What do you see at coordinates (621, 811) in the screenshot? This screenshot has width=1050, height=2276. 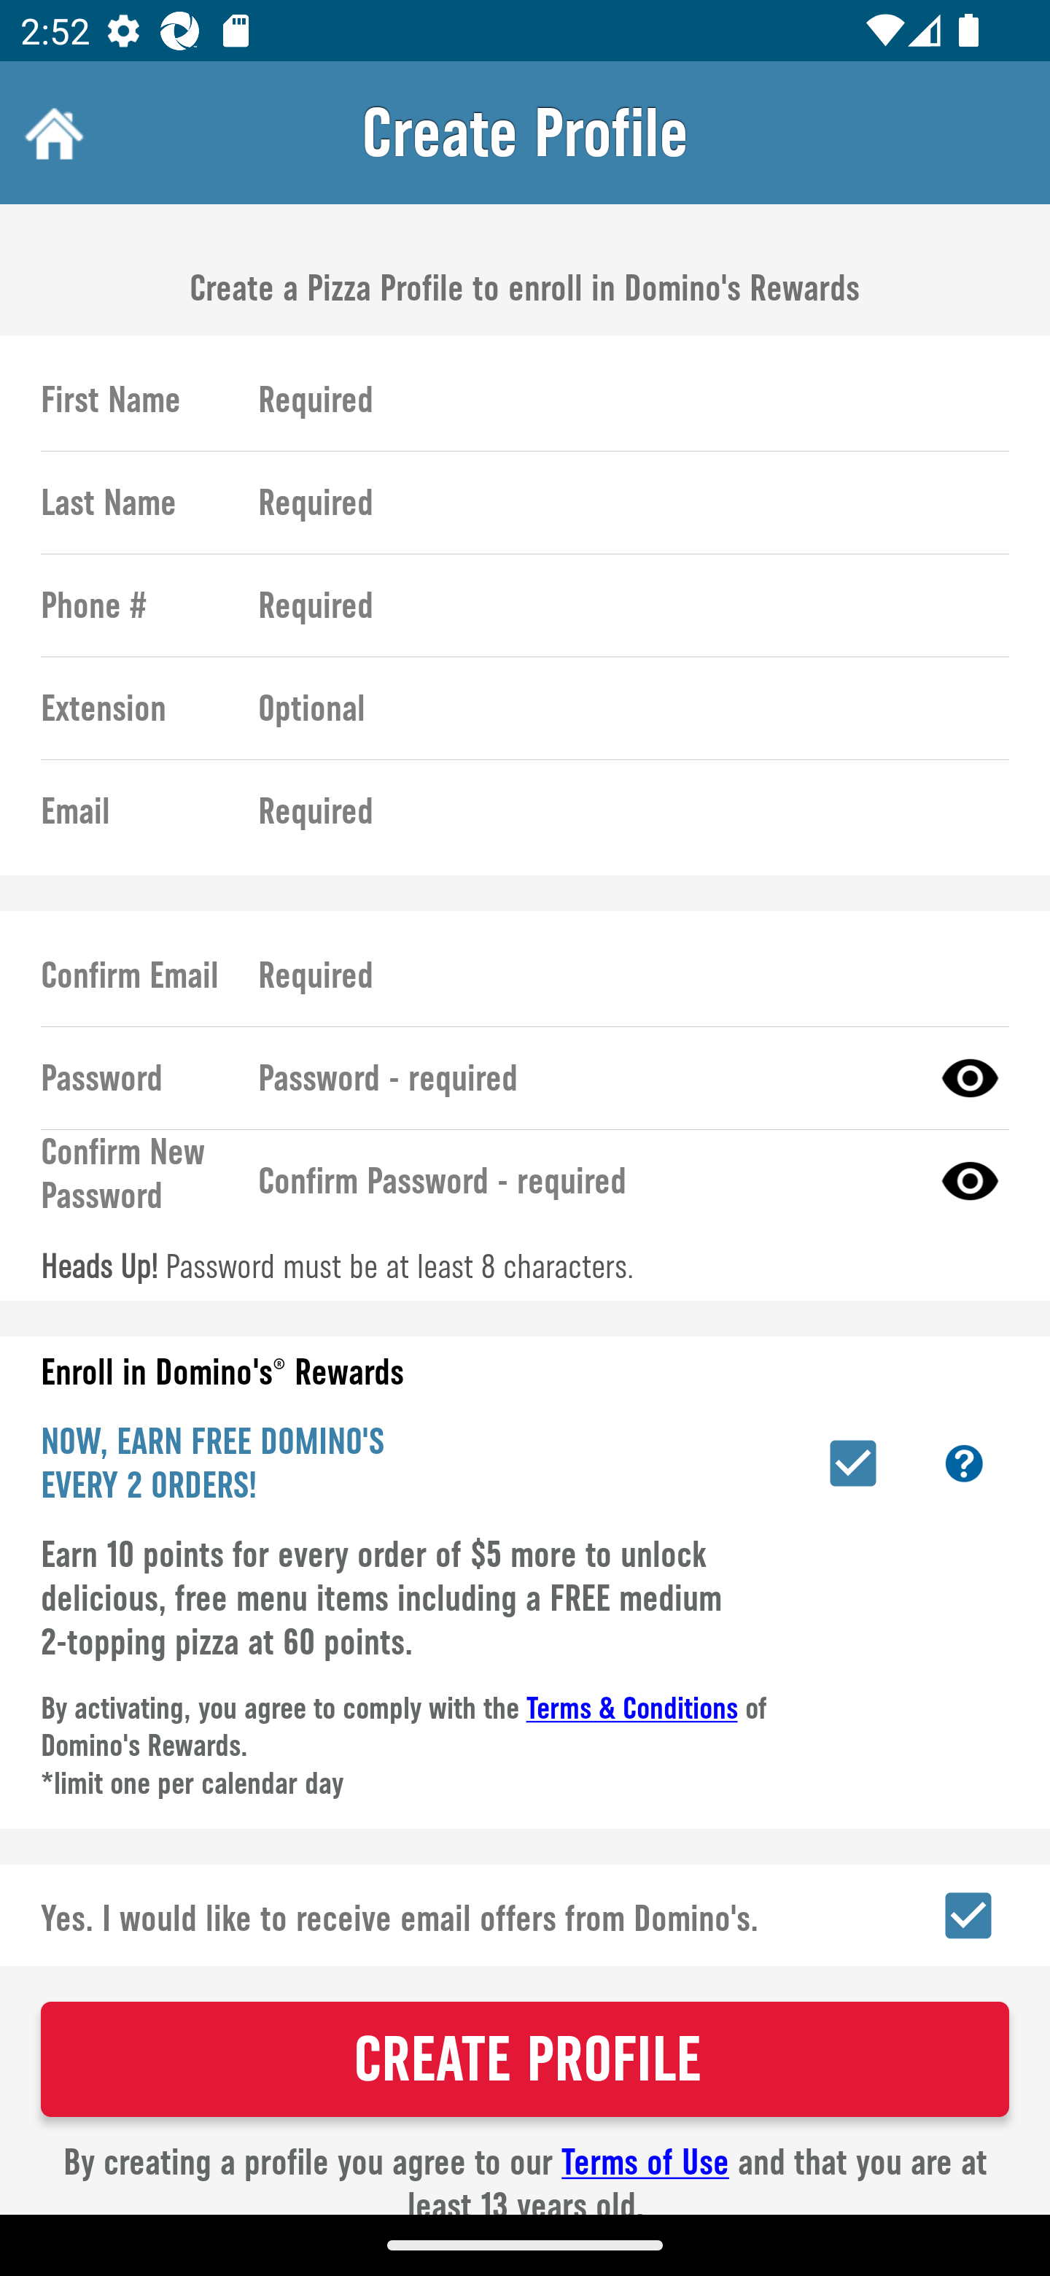 I see `Required Email is required. 
` at bounding box center [621, 811].